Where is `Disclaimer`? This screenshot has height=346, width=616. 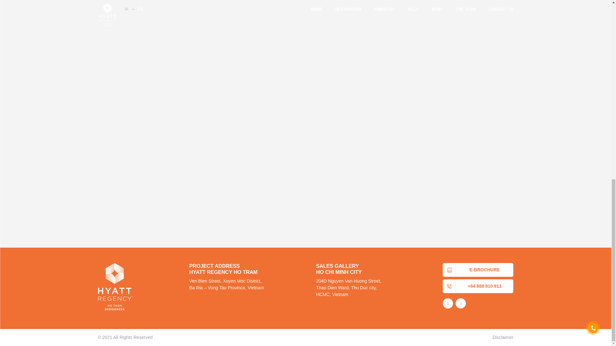
Disclaimer is located at coordinates (502, 337).